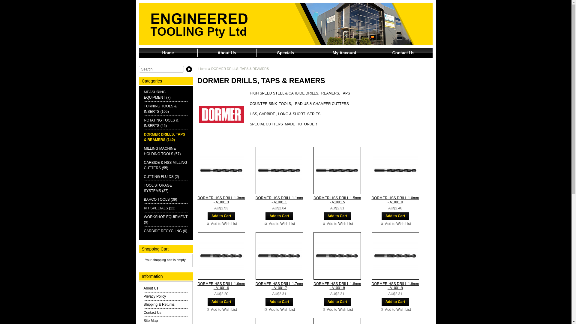 Image resolution: width=576 pixels, height=324 pixels. What do you see at coordinates (166, 220) in the screenshot?
I see `WORKSHOP EQUIPMENT (9)` at bounding box center [166, 220].